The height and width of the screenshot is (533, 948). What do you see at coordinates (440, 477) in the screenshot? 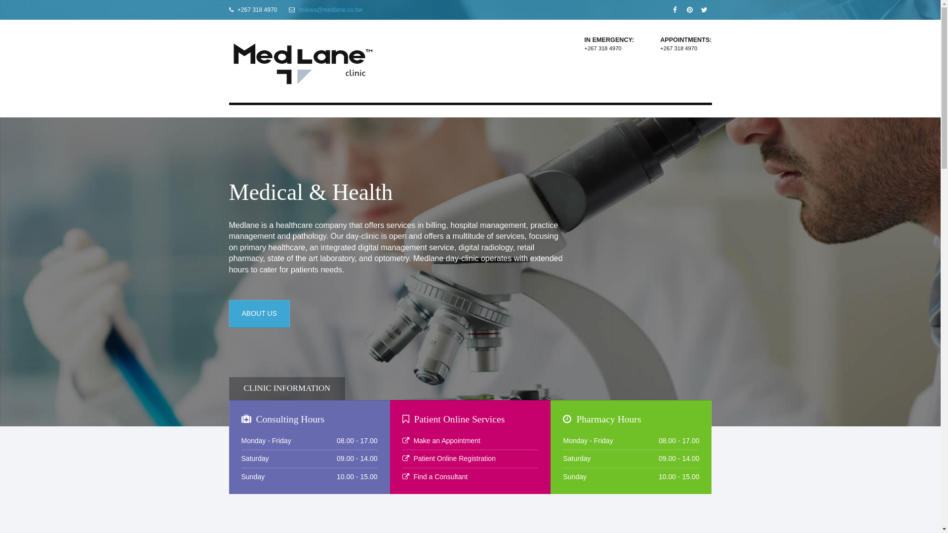
I see `Find a Consultant` at bounding box center [440, 477].